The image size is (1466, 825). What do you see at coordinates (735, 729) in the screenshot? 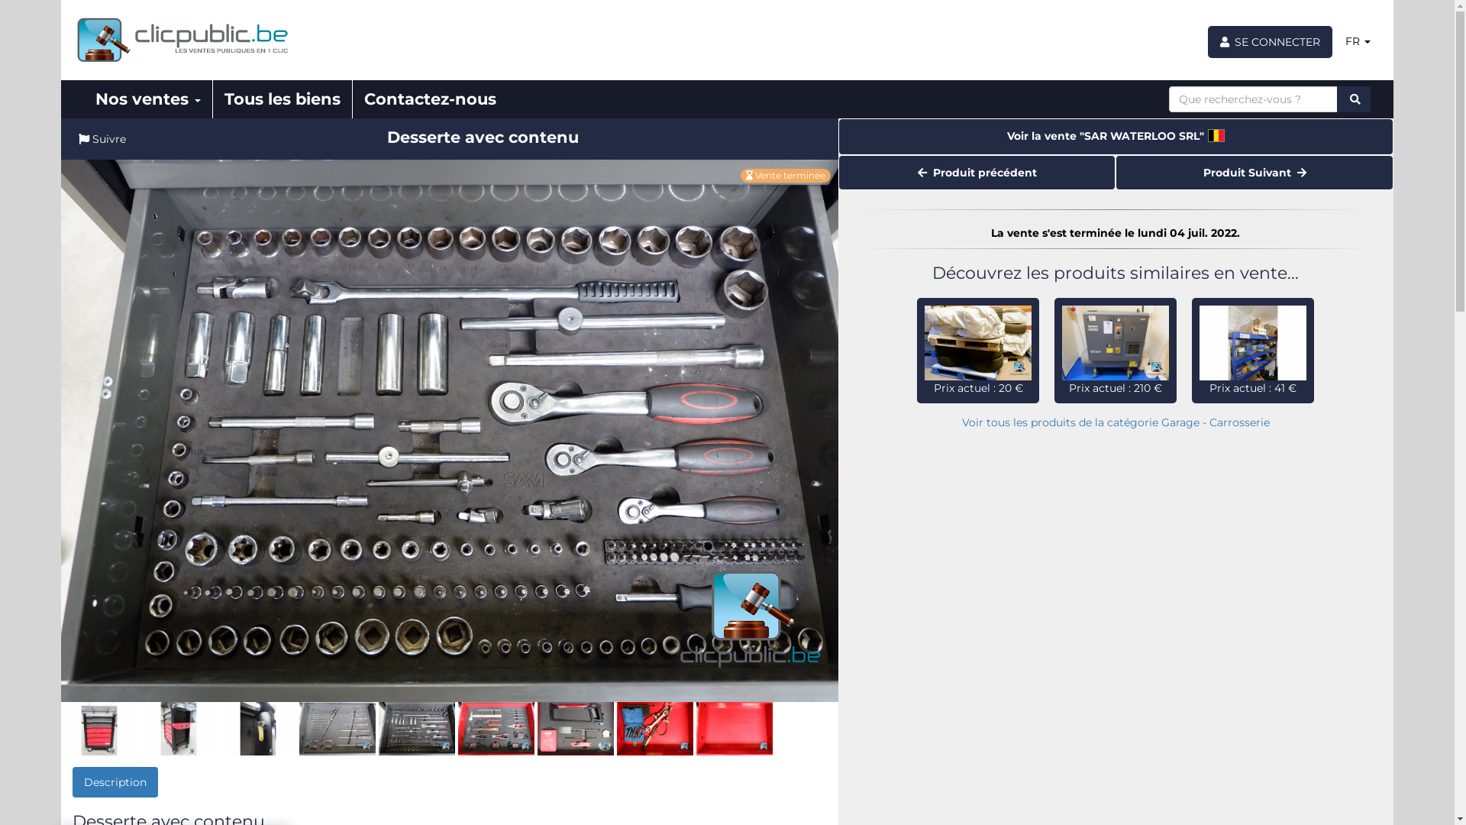
I see `Desserte avec contenu ` at bounding box center [735, 729].